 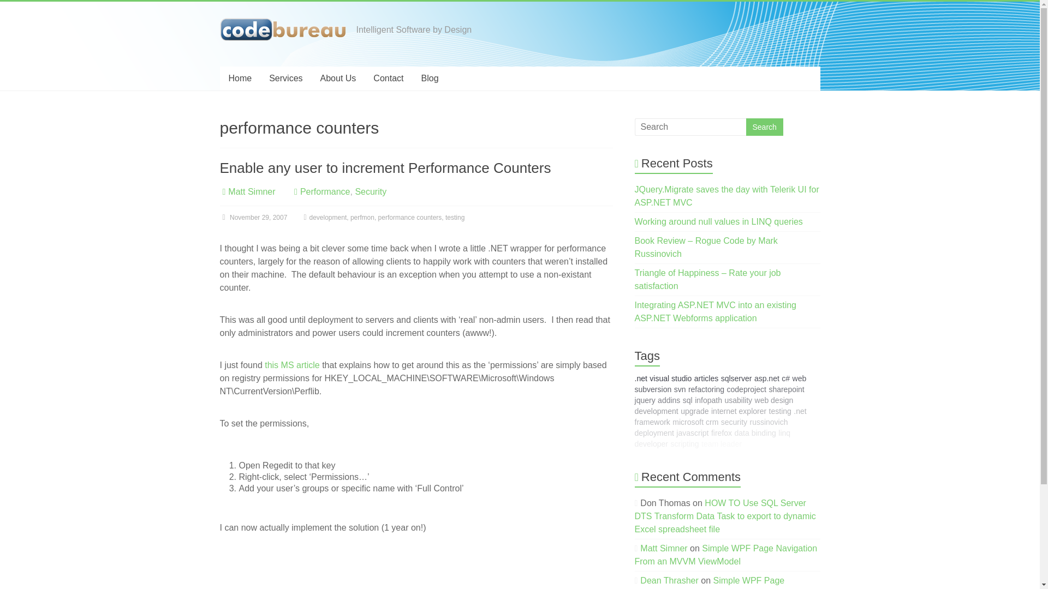 What do you see at coordinates (747, 389) in the screenshot?
I see `codeproject` at bounding box center [747, 389].